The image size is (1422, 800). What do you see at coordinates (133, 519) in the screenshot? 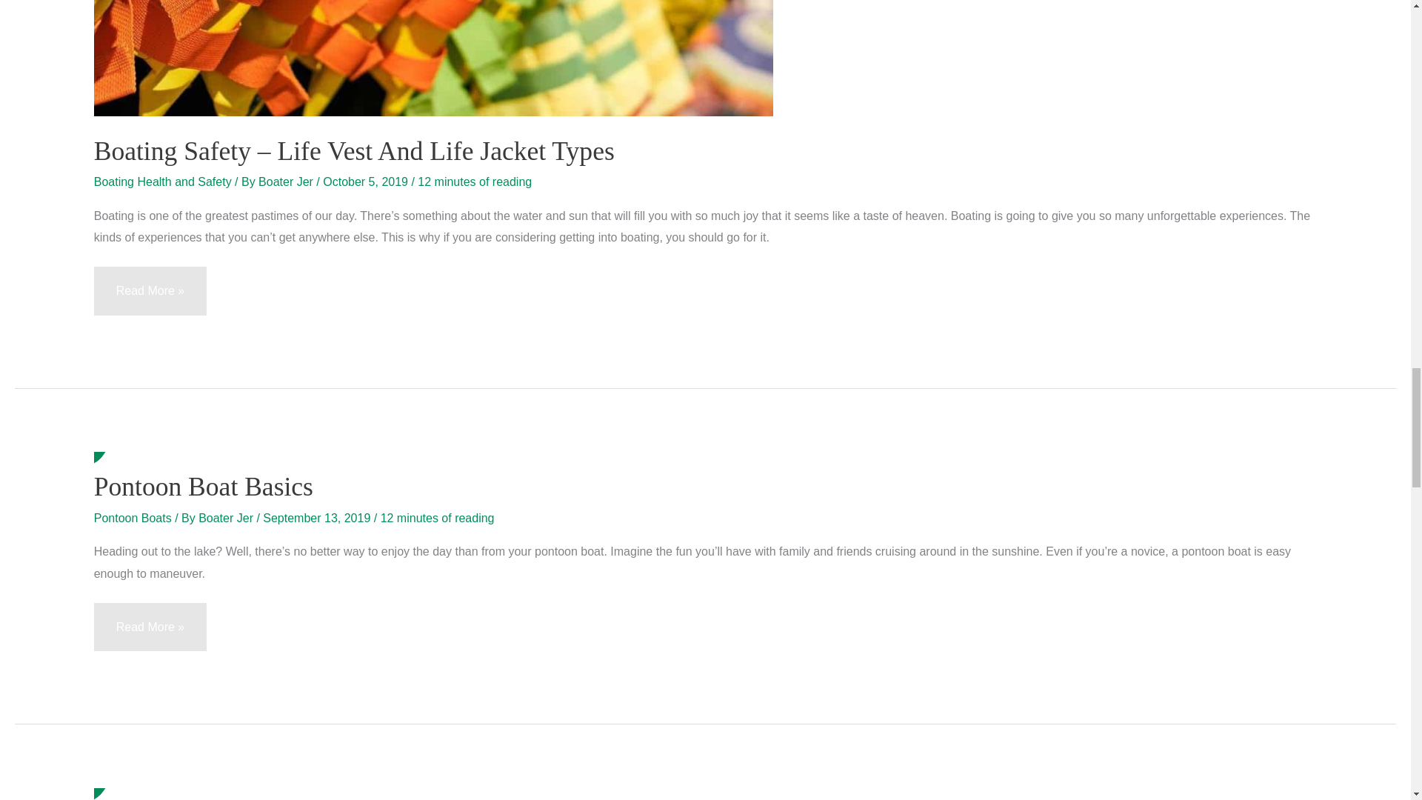
I see `Pontoon Boats` at bounding box center [133, 519].